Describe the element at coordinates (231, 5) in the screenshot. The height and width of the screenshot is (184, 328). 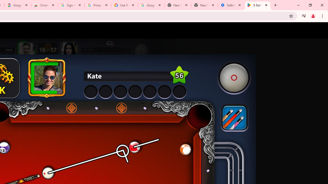
I see `Settings - System` at that location.